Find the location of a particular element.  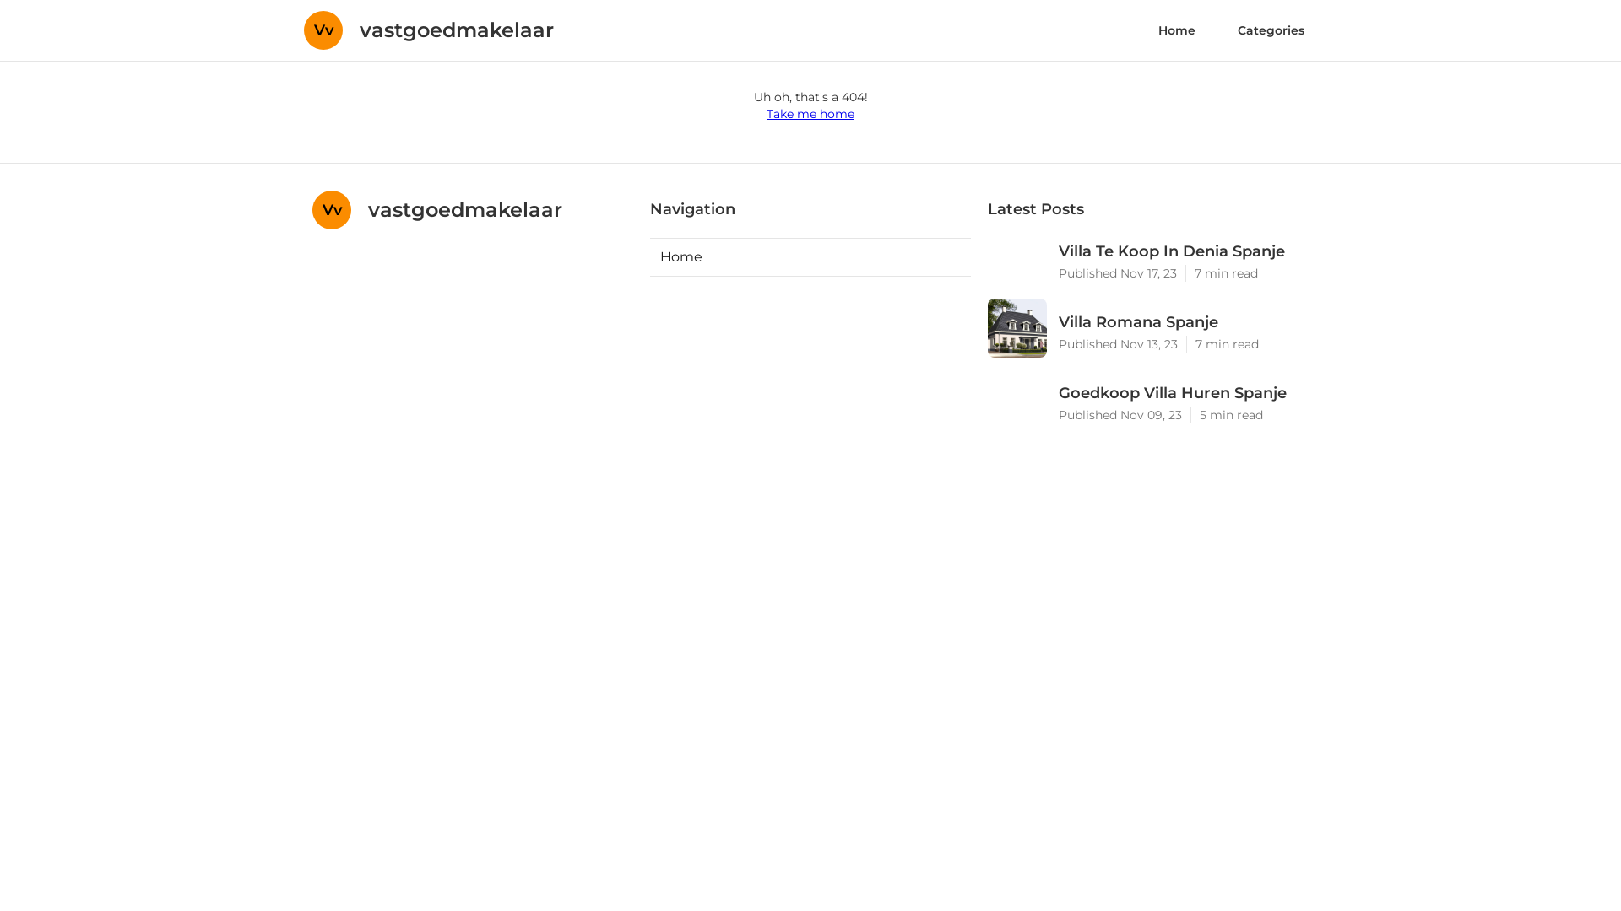

Goedkoop Villa Huren Spanje is located at coordinates (1184, 393).